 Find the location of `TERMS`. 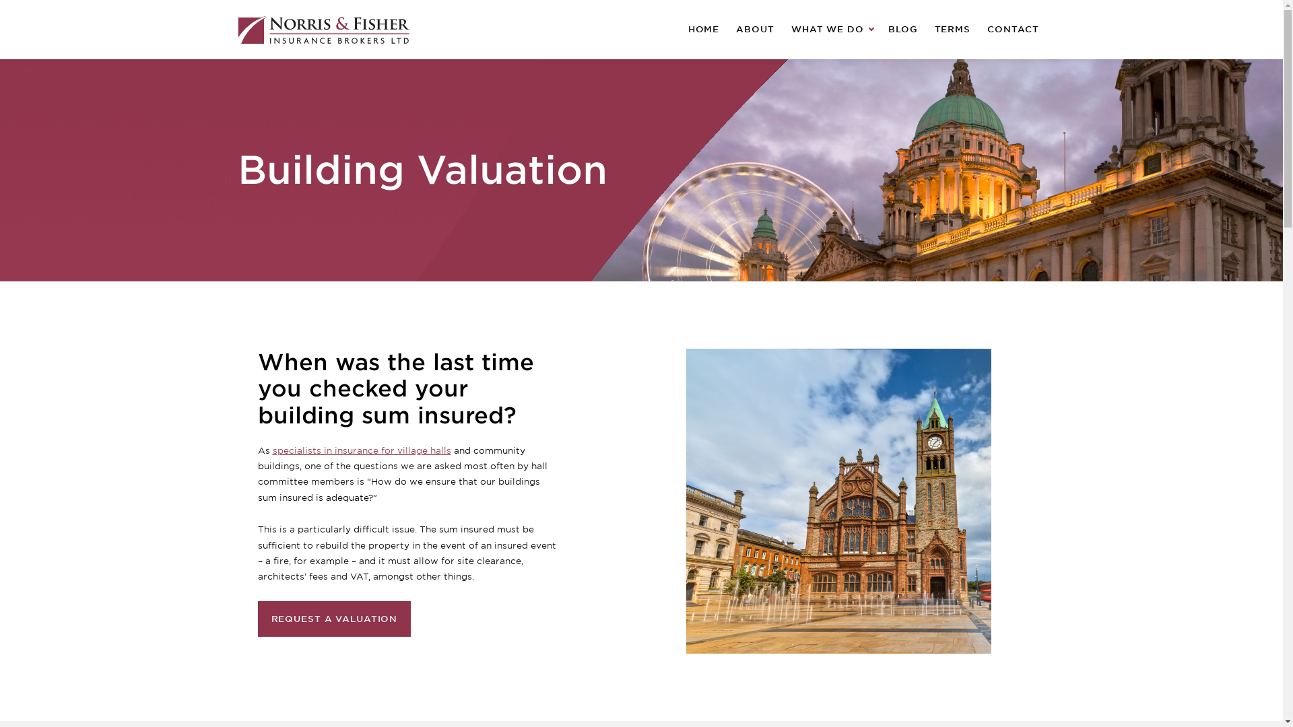

TERMS is located at coordinates (952, 29).